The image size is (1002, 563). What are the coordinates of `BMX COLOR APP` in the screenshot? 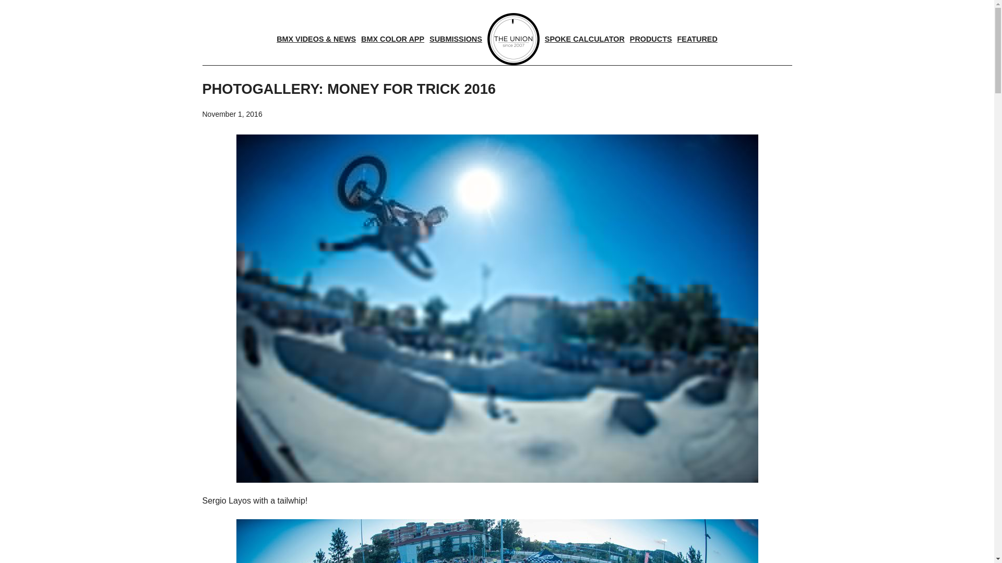 It's located at (392, 39).